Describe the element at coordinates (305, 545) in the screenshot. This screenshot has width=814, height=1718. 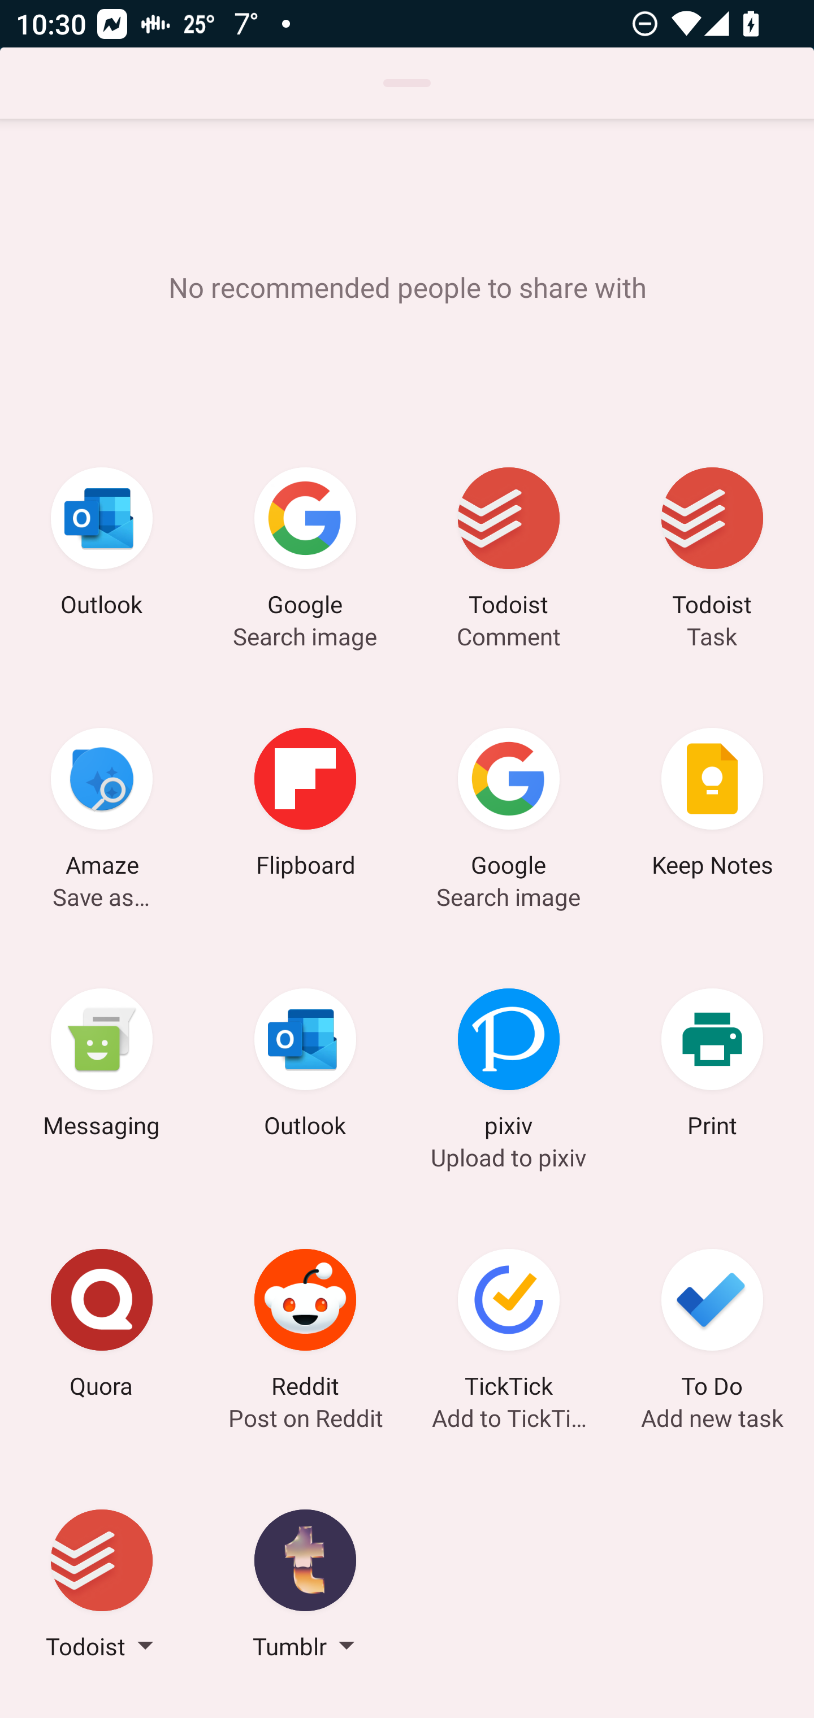
I see `Google Search image` at that location.